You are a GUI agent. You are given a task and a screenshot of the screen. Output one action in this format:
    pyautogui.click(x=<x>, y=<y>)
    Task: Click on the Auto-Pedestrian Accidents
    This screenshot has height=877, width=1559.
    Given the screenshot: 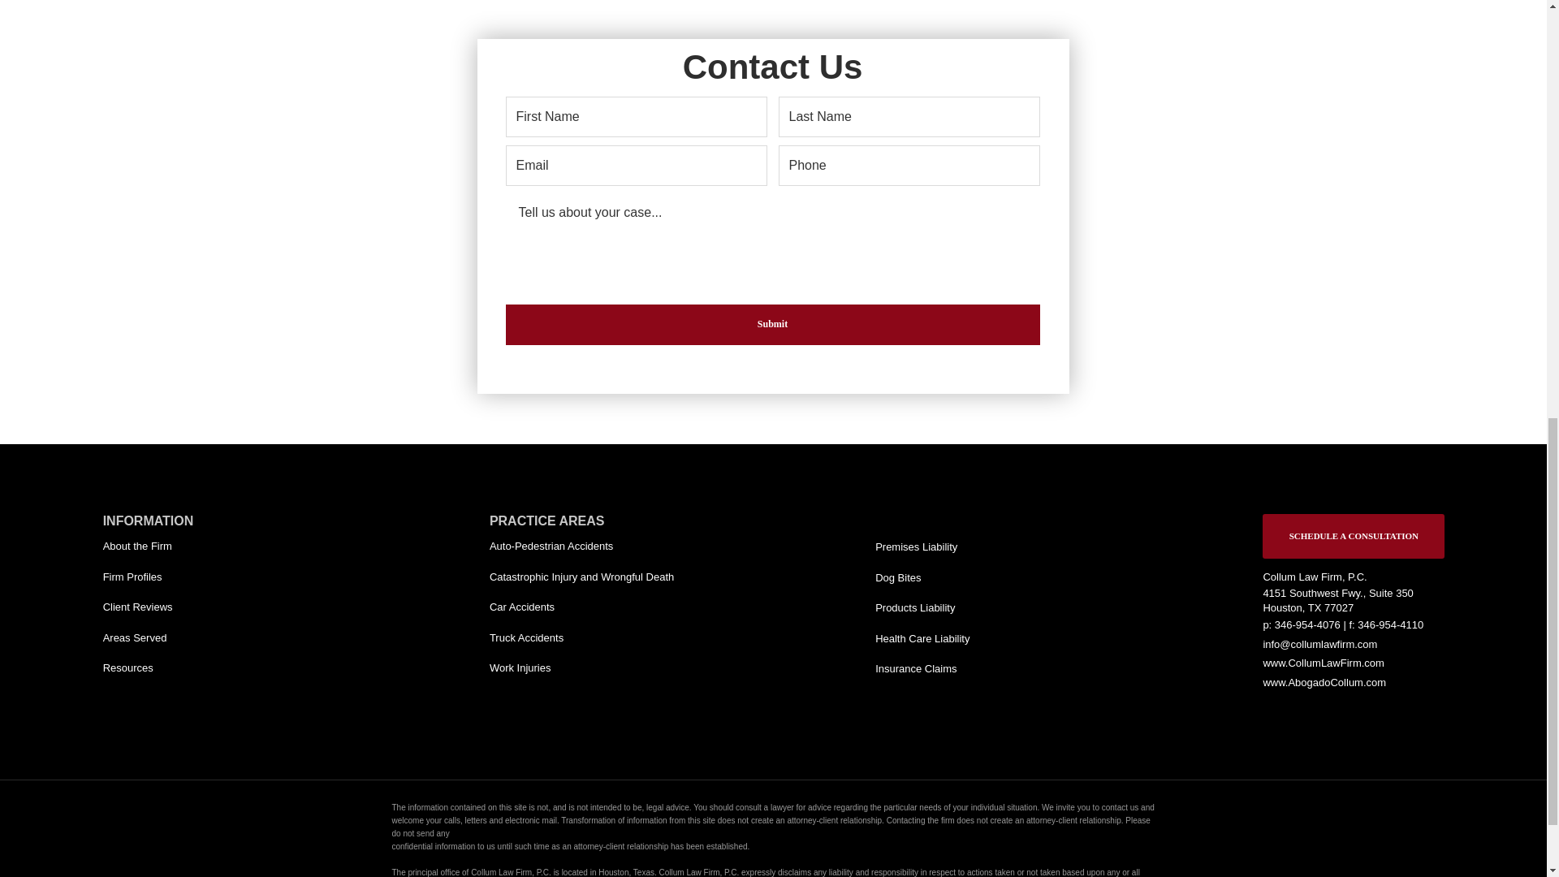 What is the action you would take?
    pyautogui.click(x=580, y=546)
    